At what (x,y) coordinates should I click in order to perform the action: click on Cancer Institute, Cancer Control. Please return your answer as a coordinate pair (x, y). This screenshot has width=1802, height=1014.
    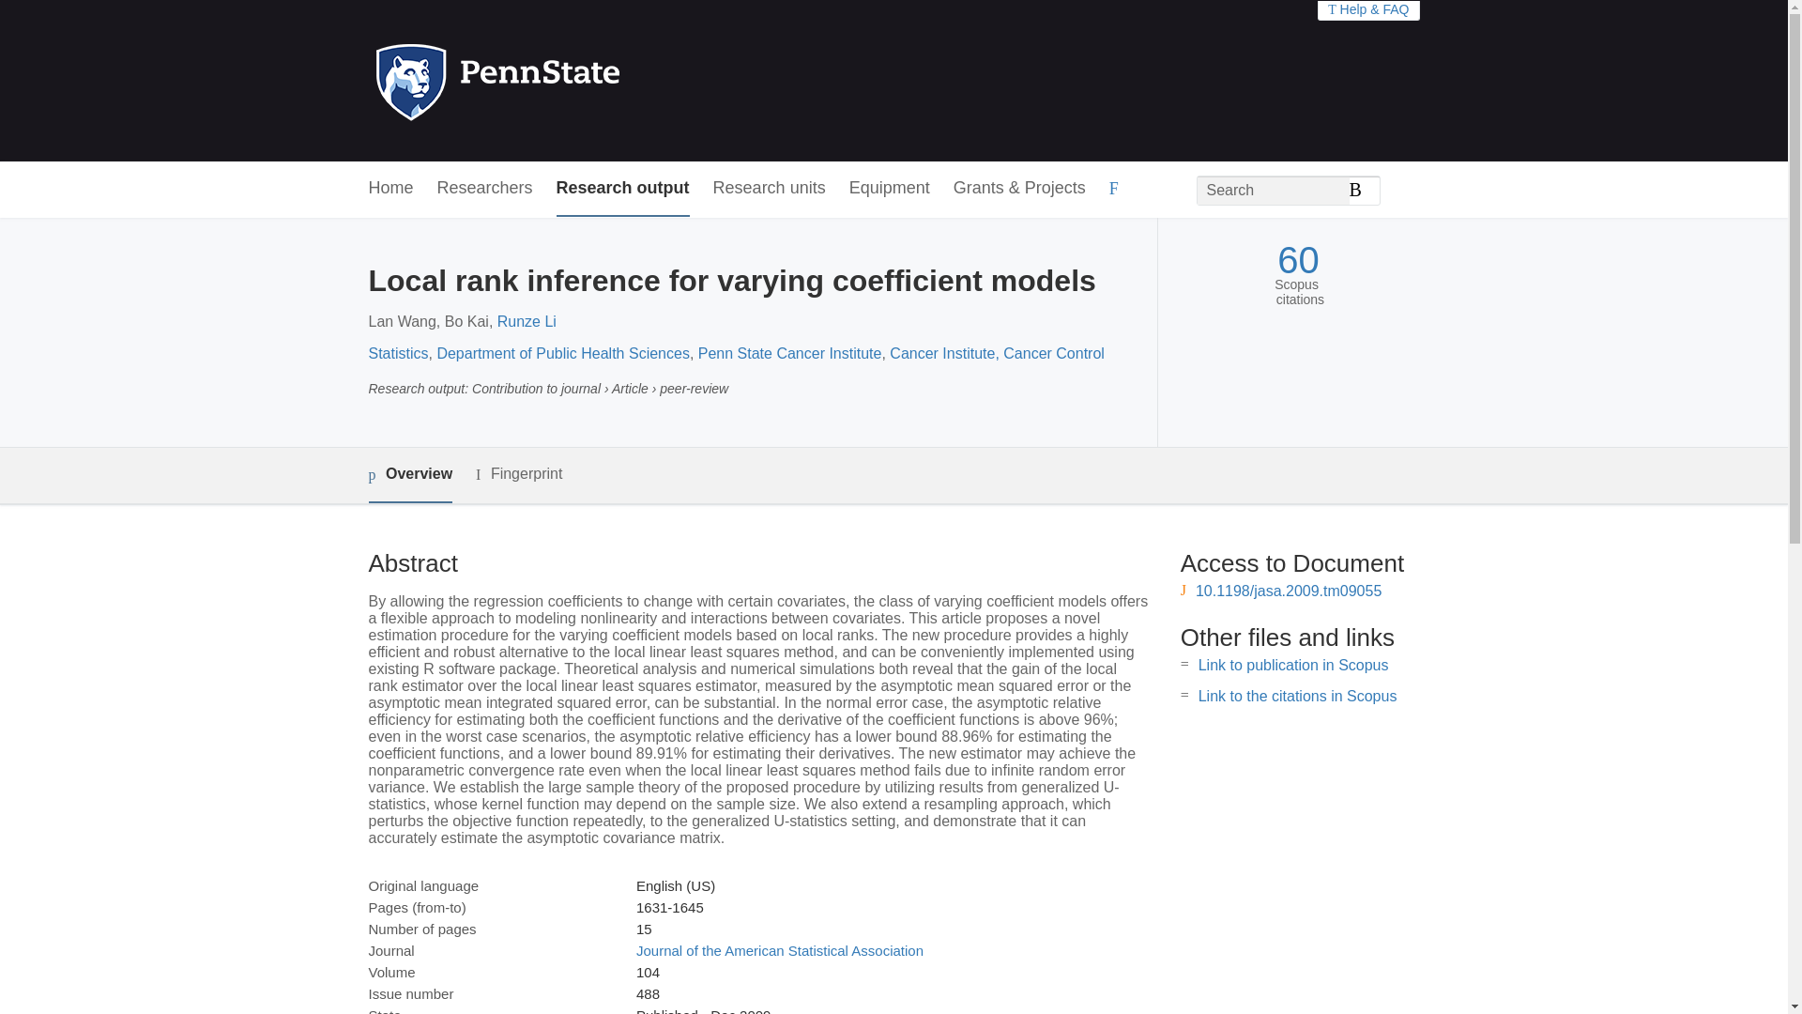
    Looking at the image, I should click on (997, 353).